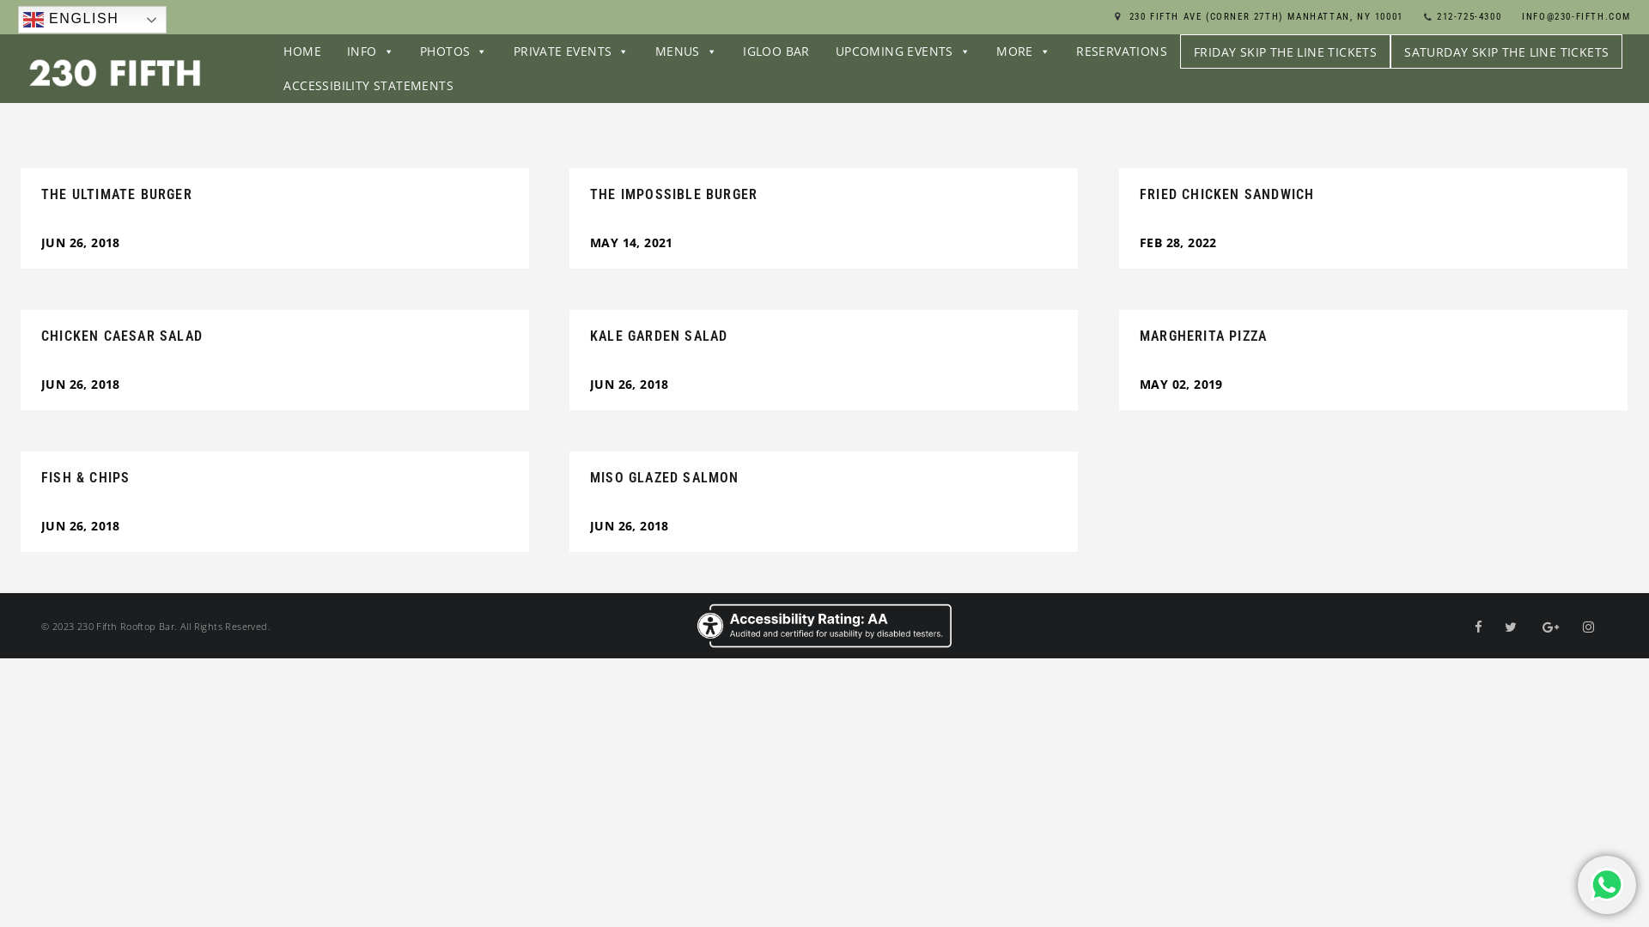  What do you see at coordinates (81, 525) in the screenshot?
I see `JUN 26, 2018` at bounding box center [81, 525].